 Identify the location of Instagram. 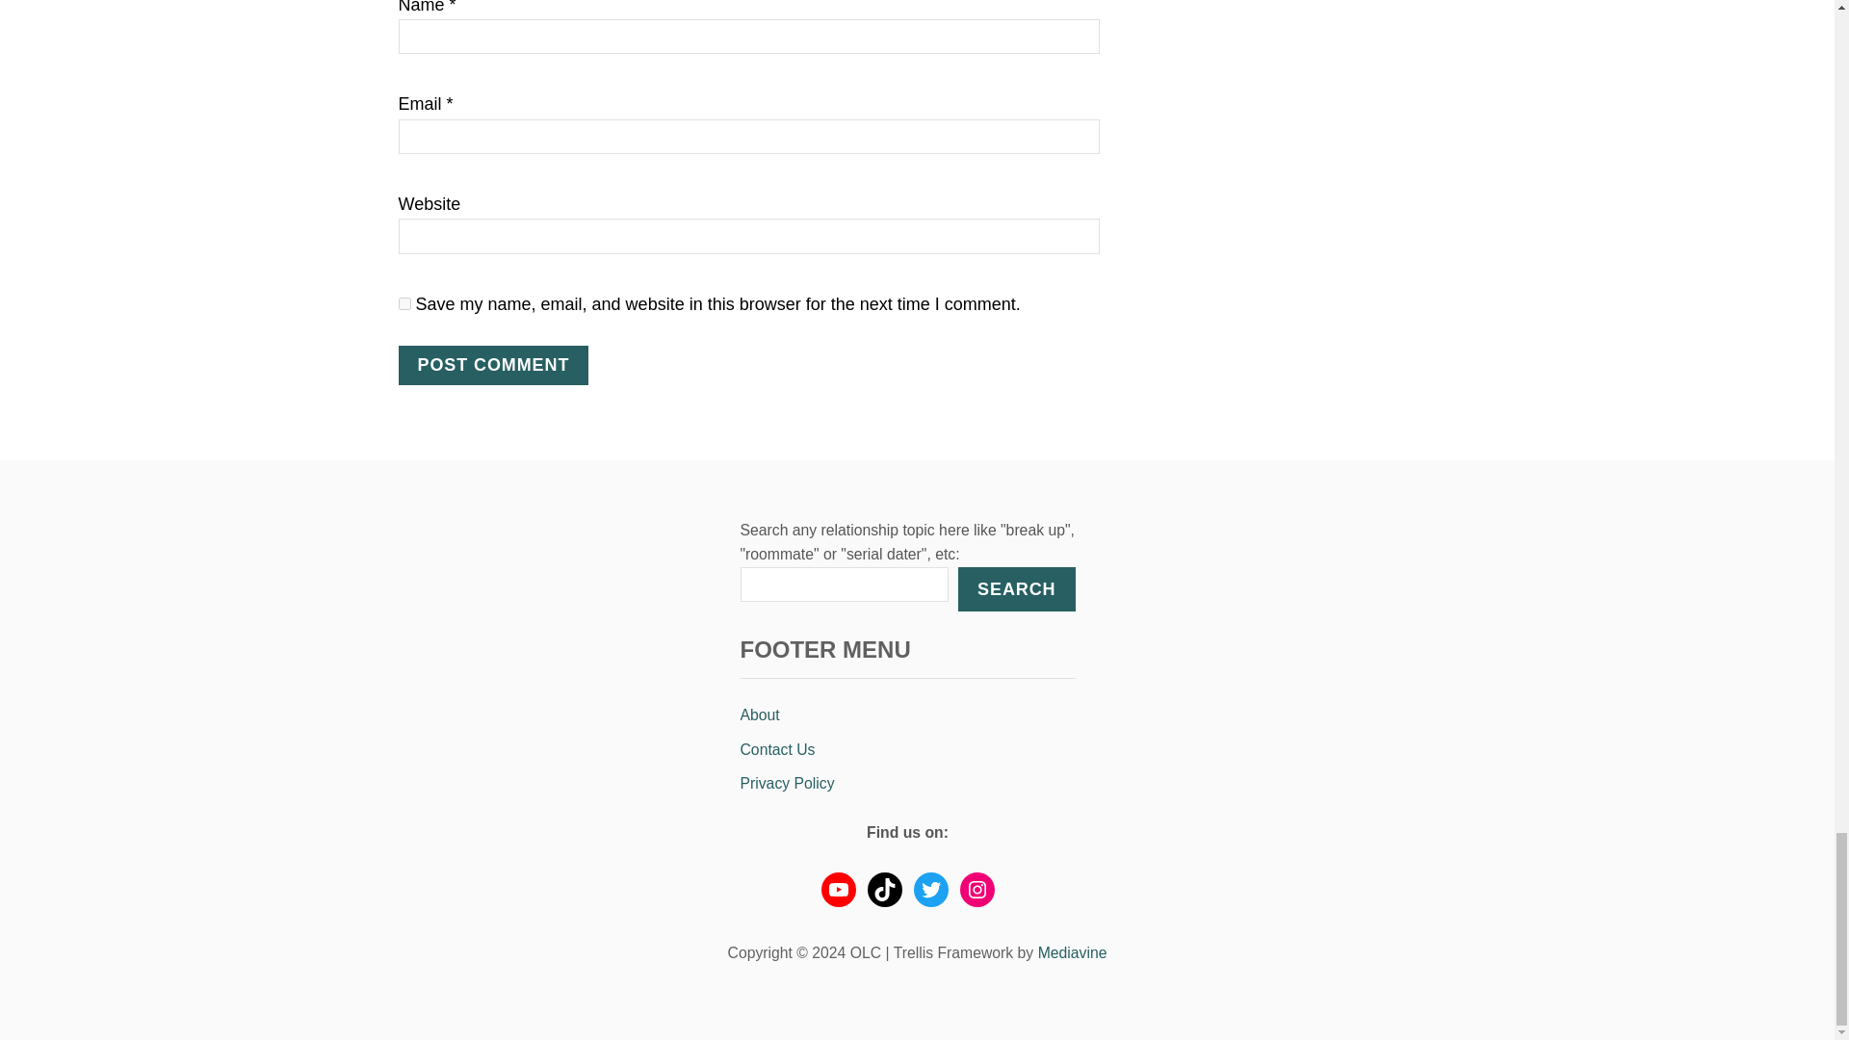
(977, 890).